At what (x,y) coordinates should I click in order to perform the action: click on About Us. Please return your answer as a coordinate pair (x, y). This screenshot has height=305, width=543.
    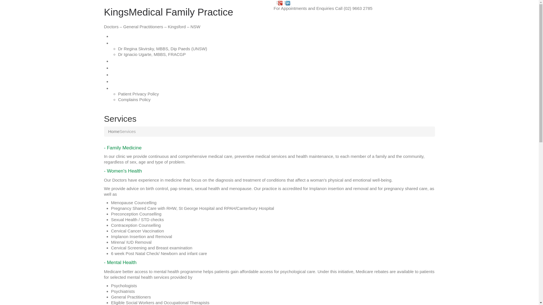
    Looking at the image, I should click on (122, 74).